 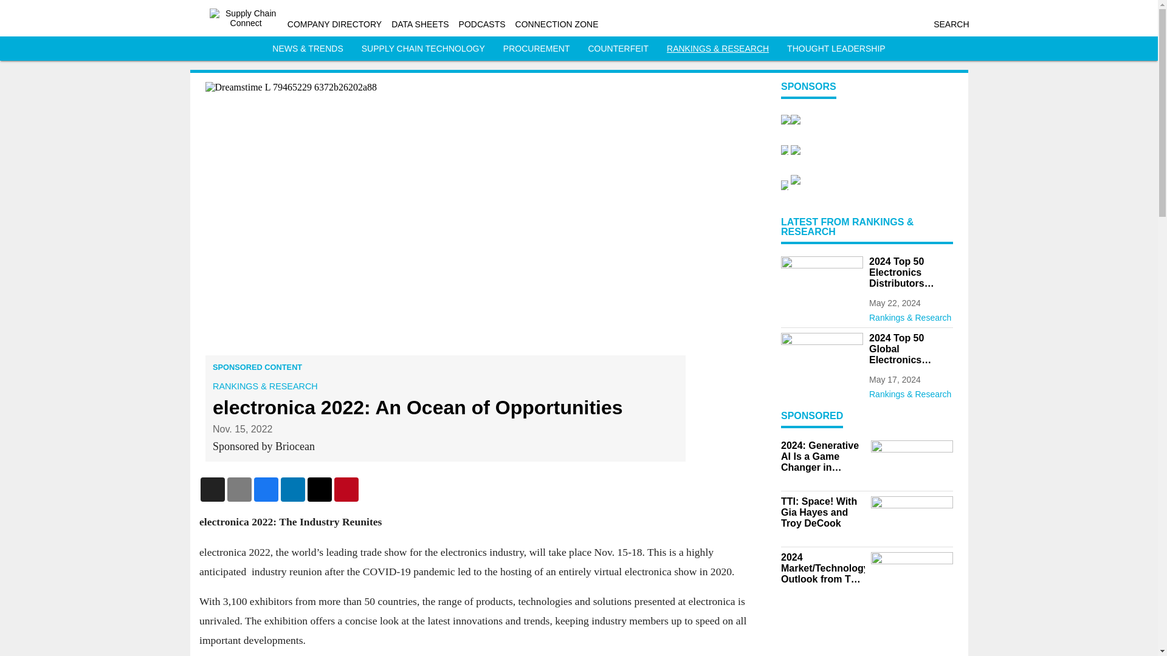 What do you see at coordinates (536, 49) in the screenshot?
I see `PROCUREMENT` at bounding box center [536, 49].